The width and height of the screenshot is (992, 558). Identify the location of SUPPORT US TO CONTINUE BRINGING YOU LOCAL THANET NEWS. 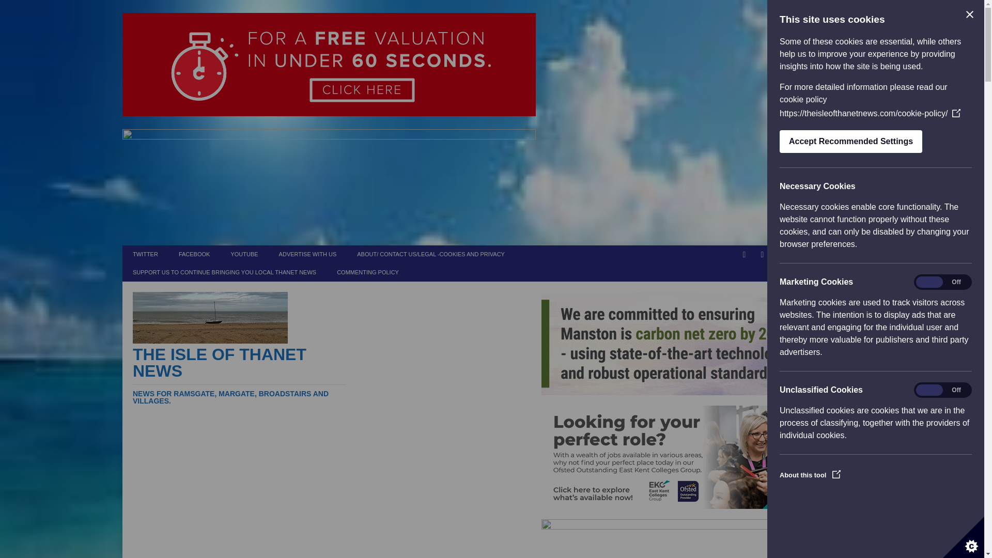
(224, 272).